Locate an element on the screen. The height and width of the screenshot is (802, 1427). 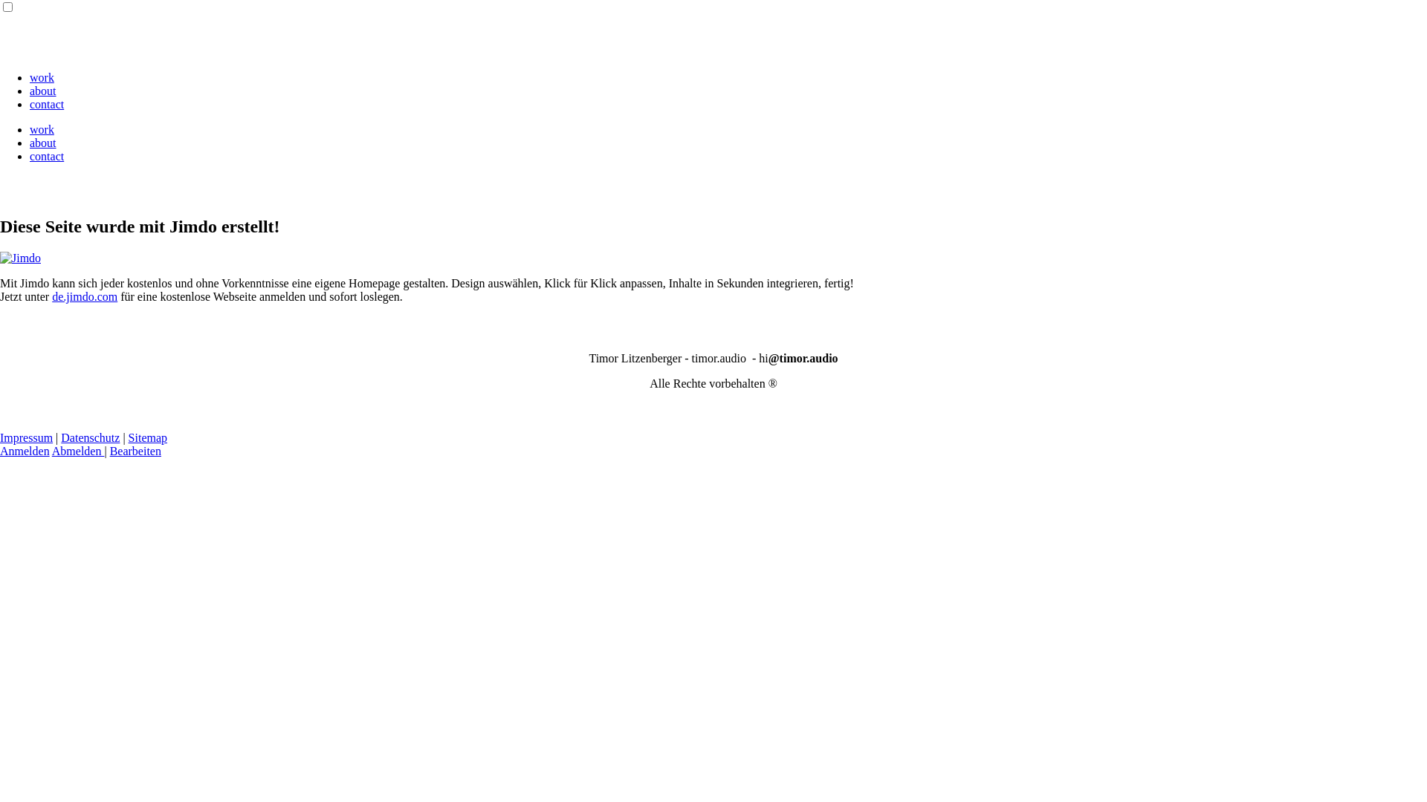
work is located at coordinates (42, 129).